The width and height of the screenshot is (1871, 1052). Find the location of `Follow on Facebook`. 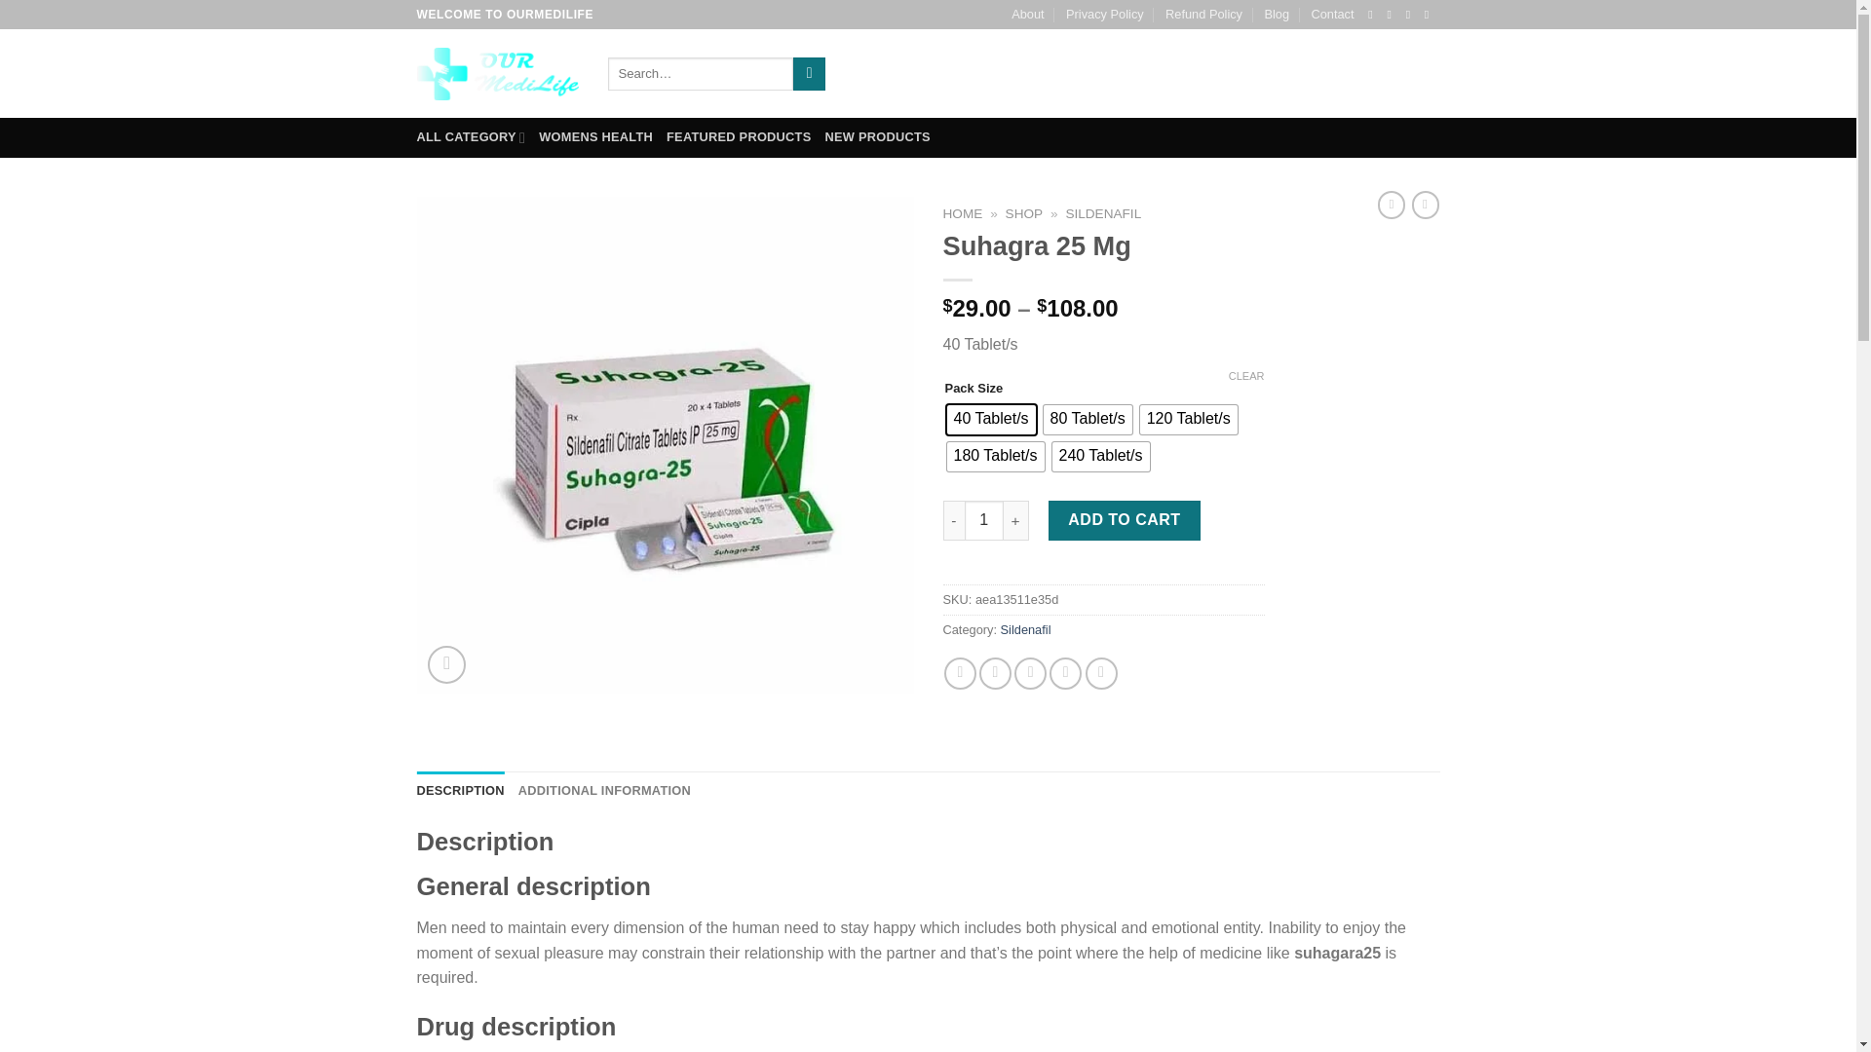

Follow on Facebook is located at coordinates (1374, 14).